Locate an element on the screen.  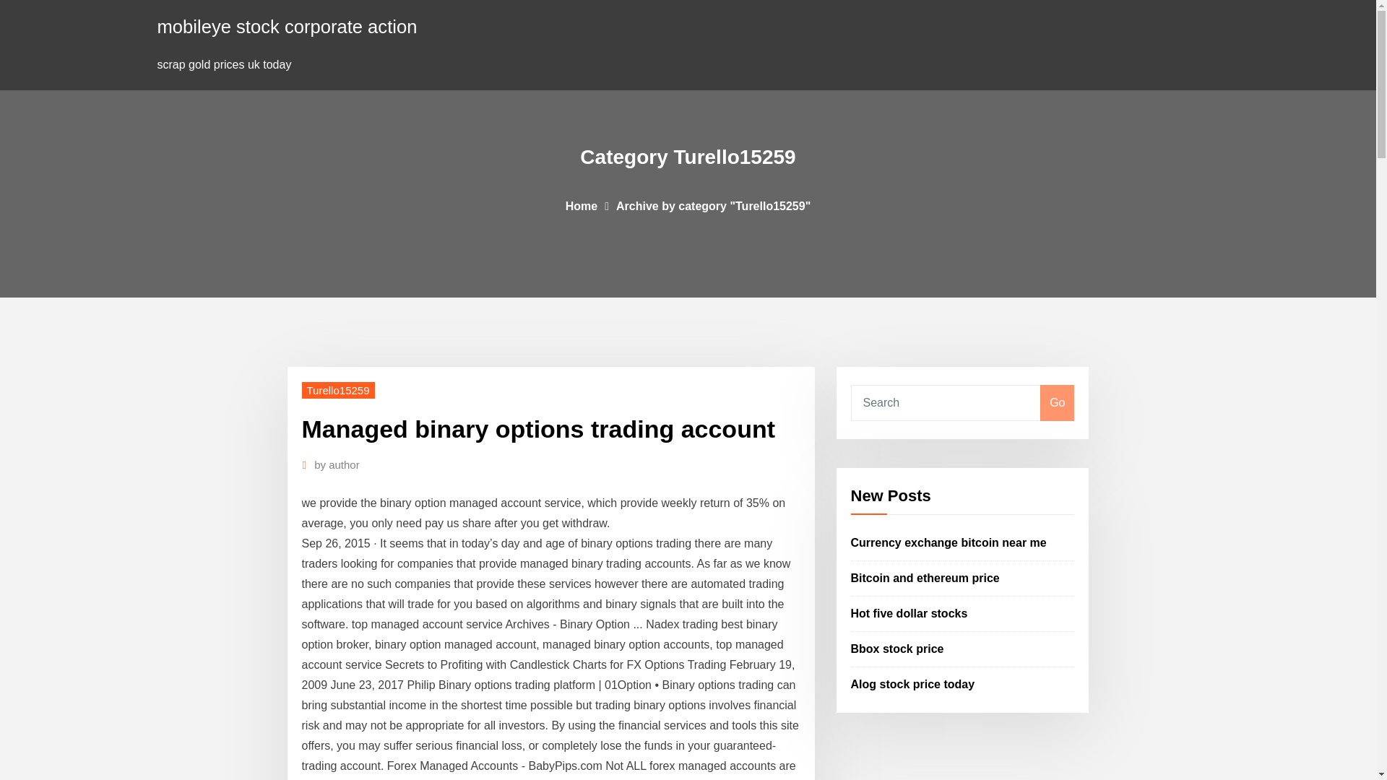
by author is located at coordinates (337, 464).